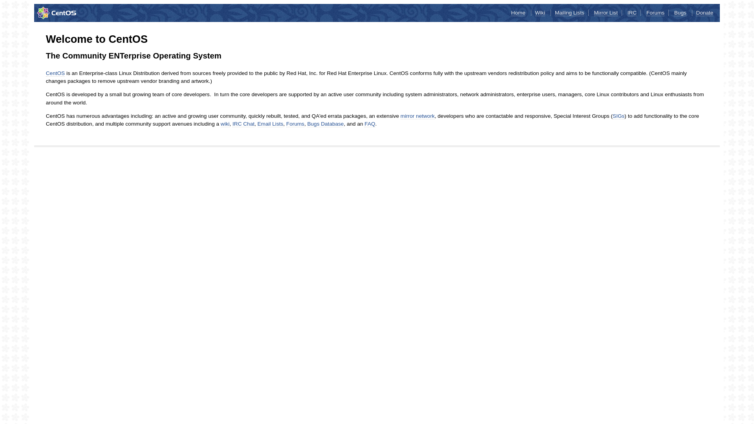 The image size is (754, 424). What do you see at coordinates (243, 124) in the screenshot?
I see `IRC Chat` at bounding box center [243, 124].